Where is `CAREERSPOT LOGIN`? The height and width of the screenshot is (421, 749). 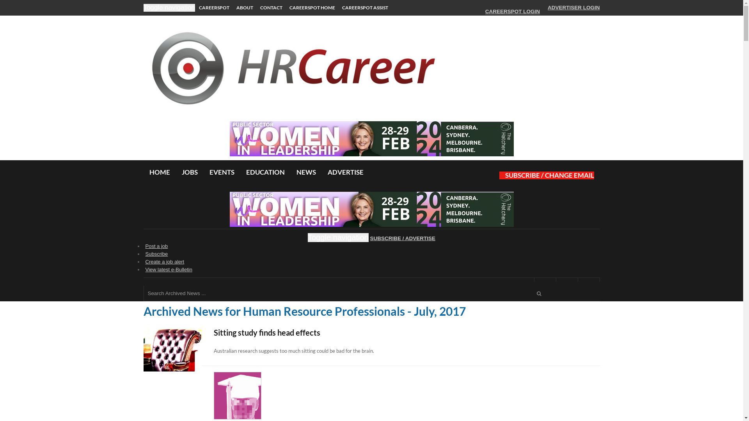 CAREERSPOT LOGIN is located at coordinates (512, 12).